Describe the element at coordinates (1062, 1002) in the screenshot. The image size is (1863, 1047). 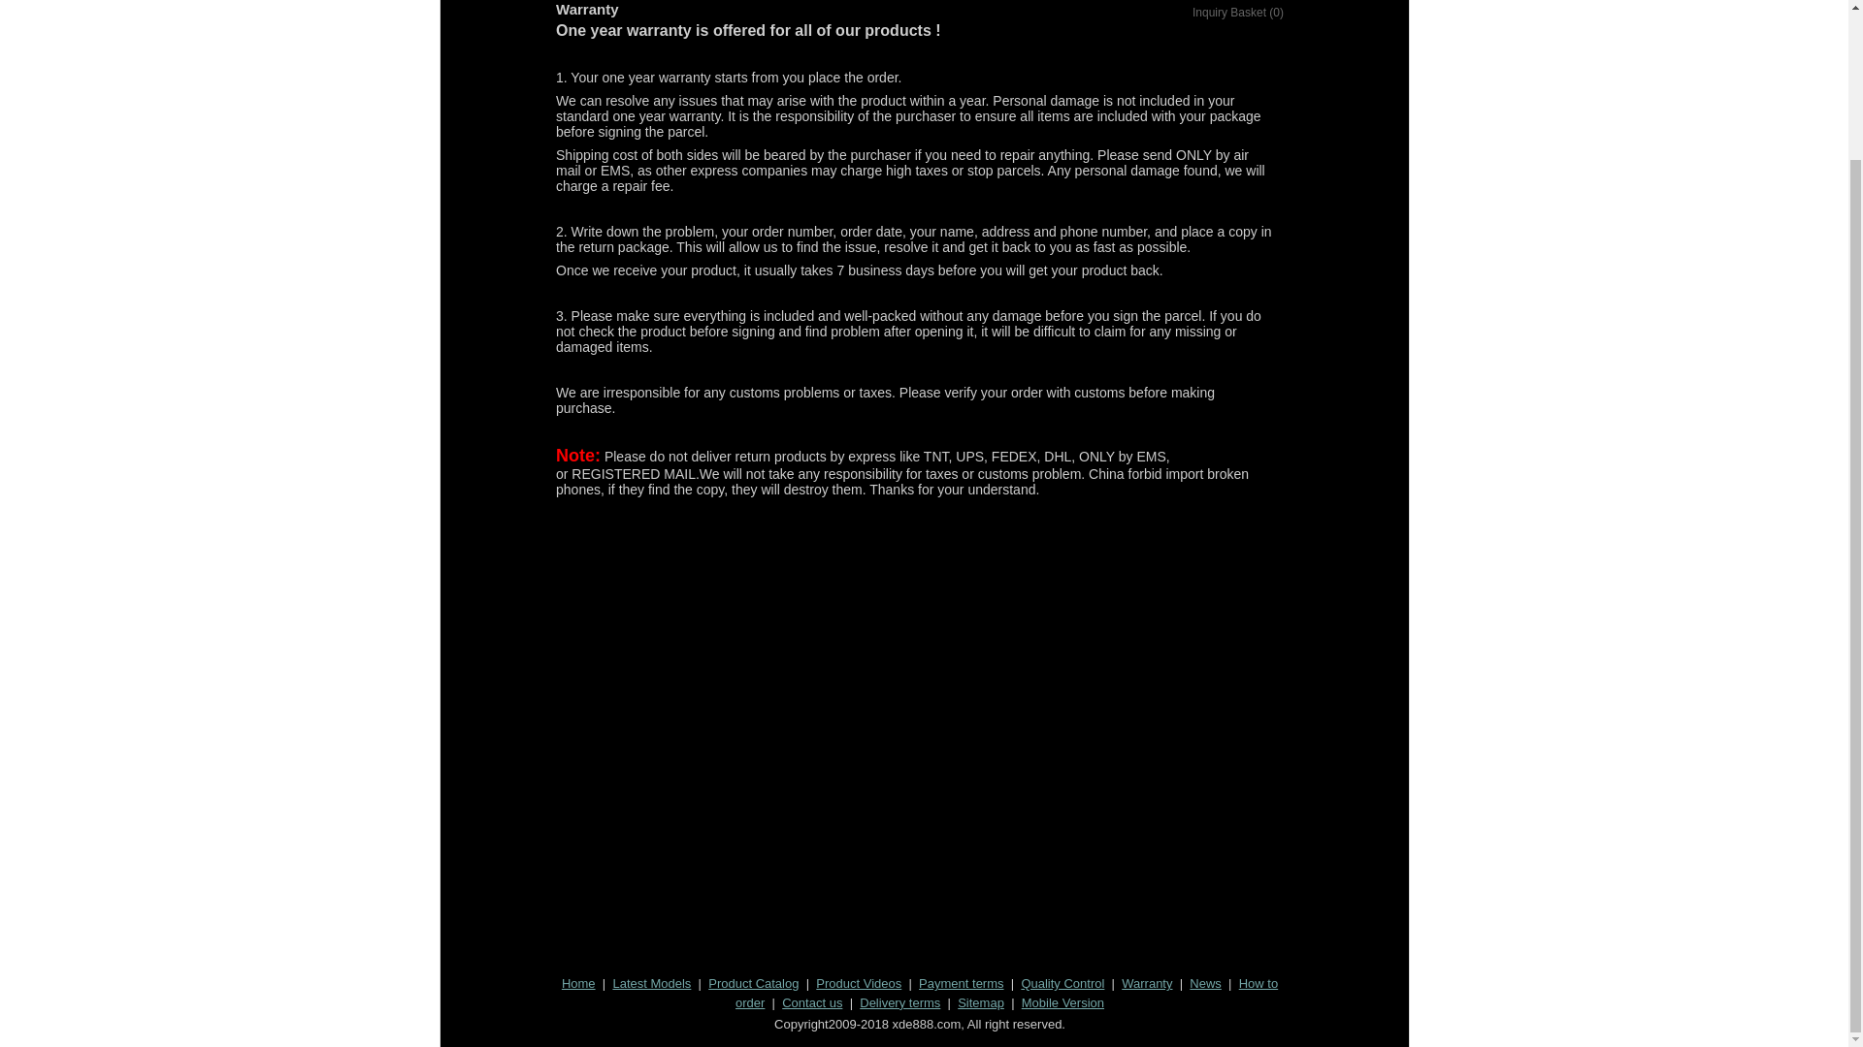
I see `Mobile Version` at that location.